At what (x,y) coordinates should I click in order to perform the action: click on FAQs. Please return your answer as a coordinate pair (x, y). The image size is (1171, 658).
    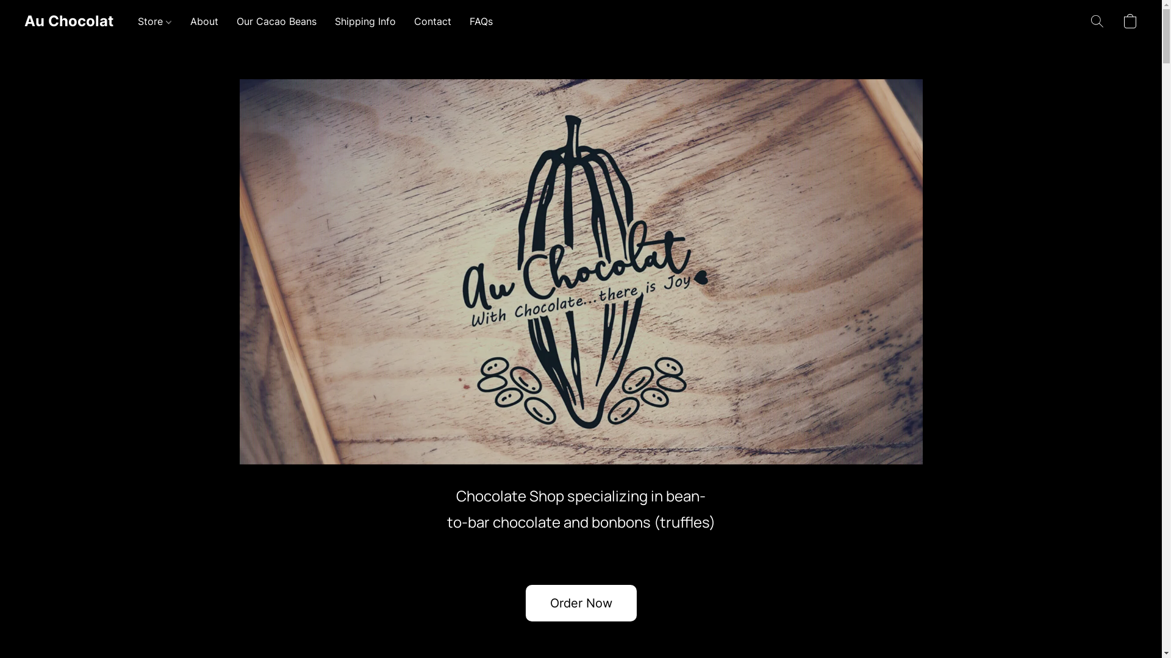
    Looking at the image, I should click on (477, 21).